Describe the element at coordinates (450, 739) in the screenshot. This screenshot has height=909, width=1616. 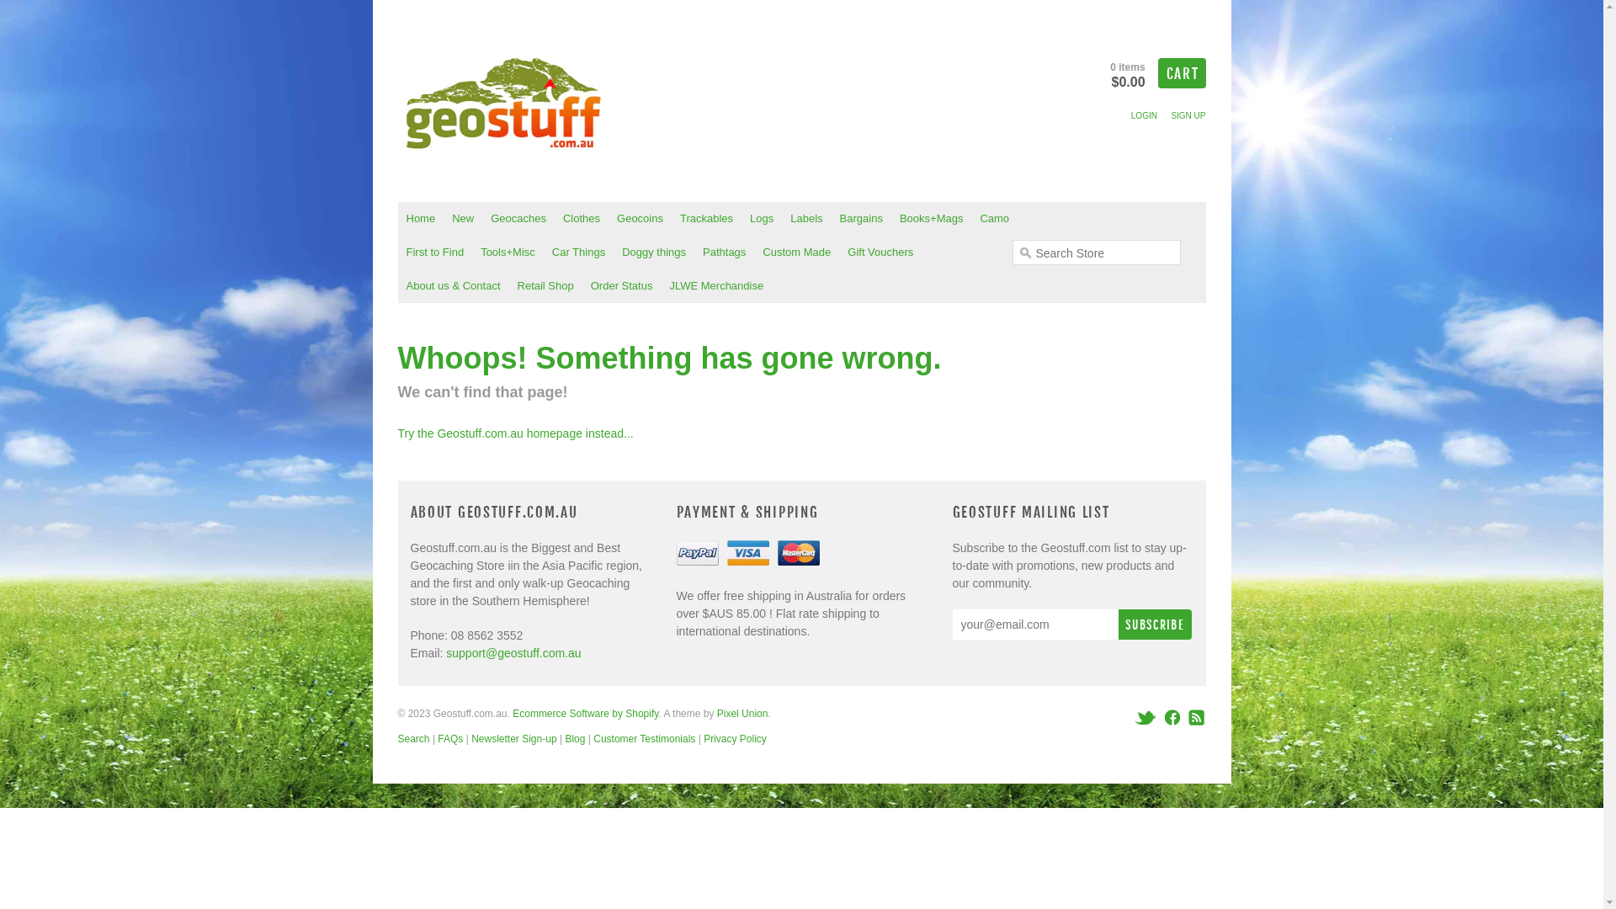
I see `FAQs` at that location.